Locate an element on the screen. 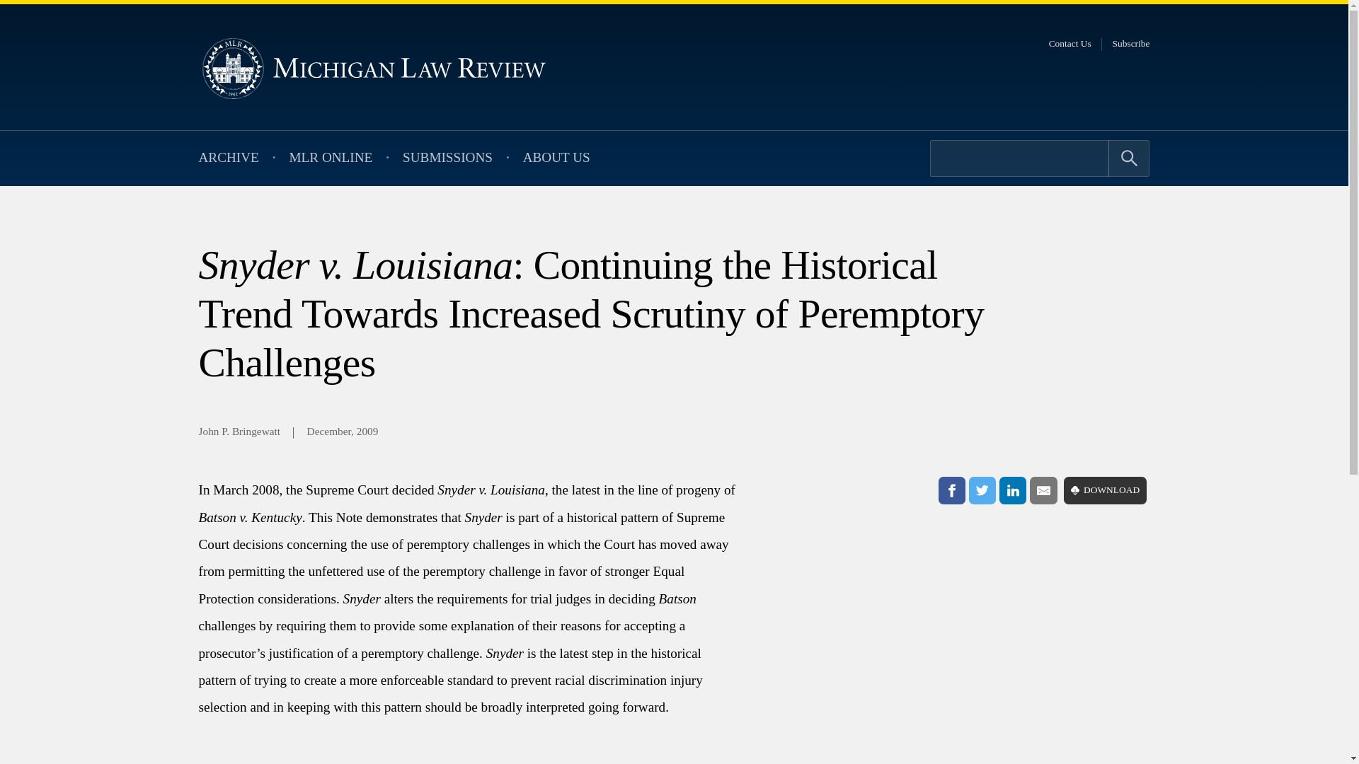 The width and height of the screenshot is (1359, 764). Subscribe is located at coordinates (1131, 44).